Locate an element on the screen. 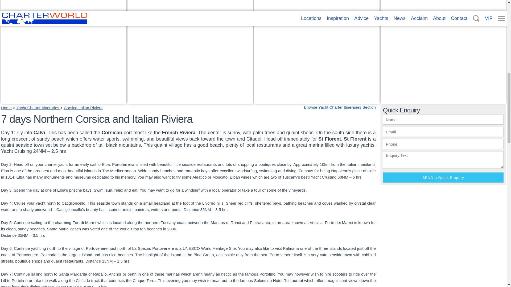 This screenshot has width=511, height=287. Yacht Charter Itineraries is located at coordinates (154, 94).